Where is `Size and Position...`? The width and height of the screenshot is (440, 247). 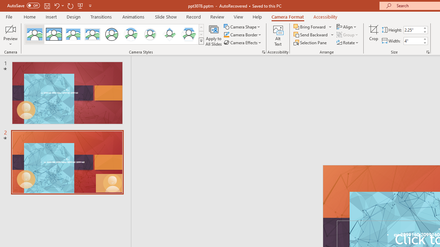 Size and Position... is located at coordinates (428, 52).